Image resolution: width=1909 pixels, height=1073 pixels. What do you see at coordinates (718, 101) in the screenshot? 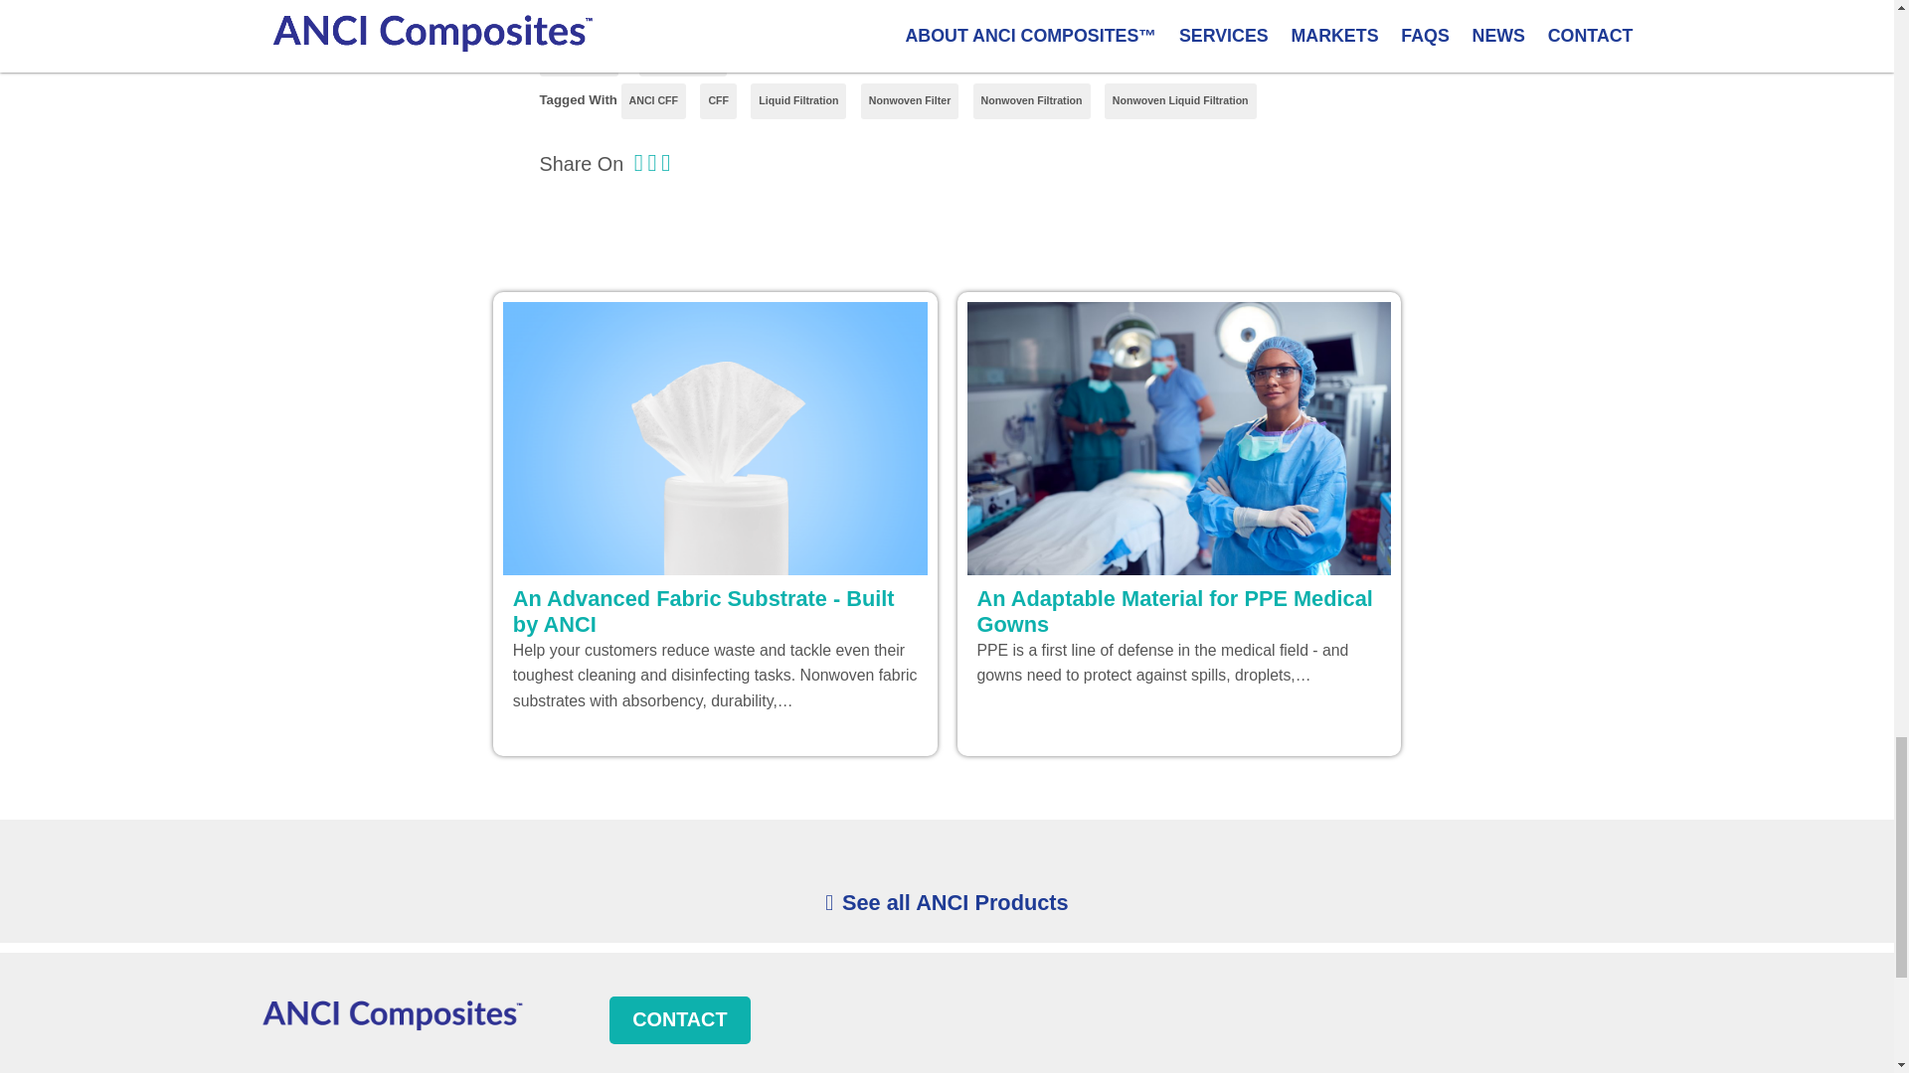
I see `CFF` at bounding box center [718, 101].